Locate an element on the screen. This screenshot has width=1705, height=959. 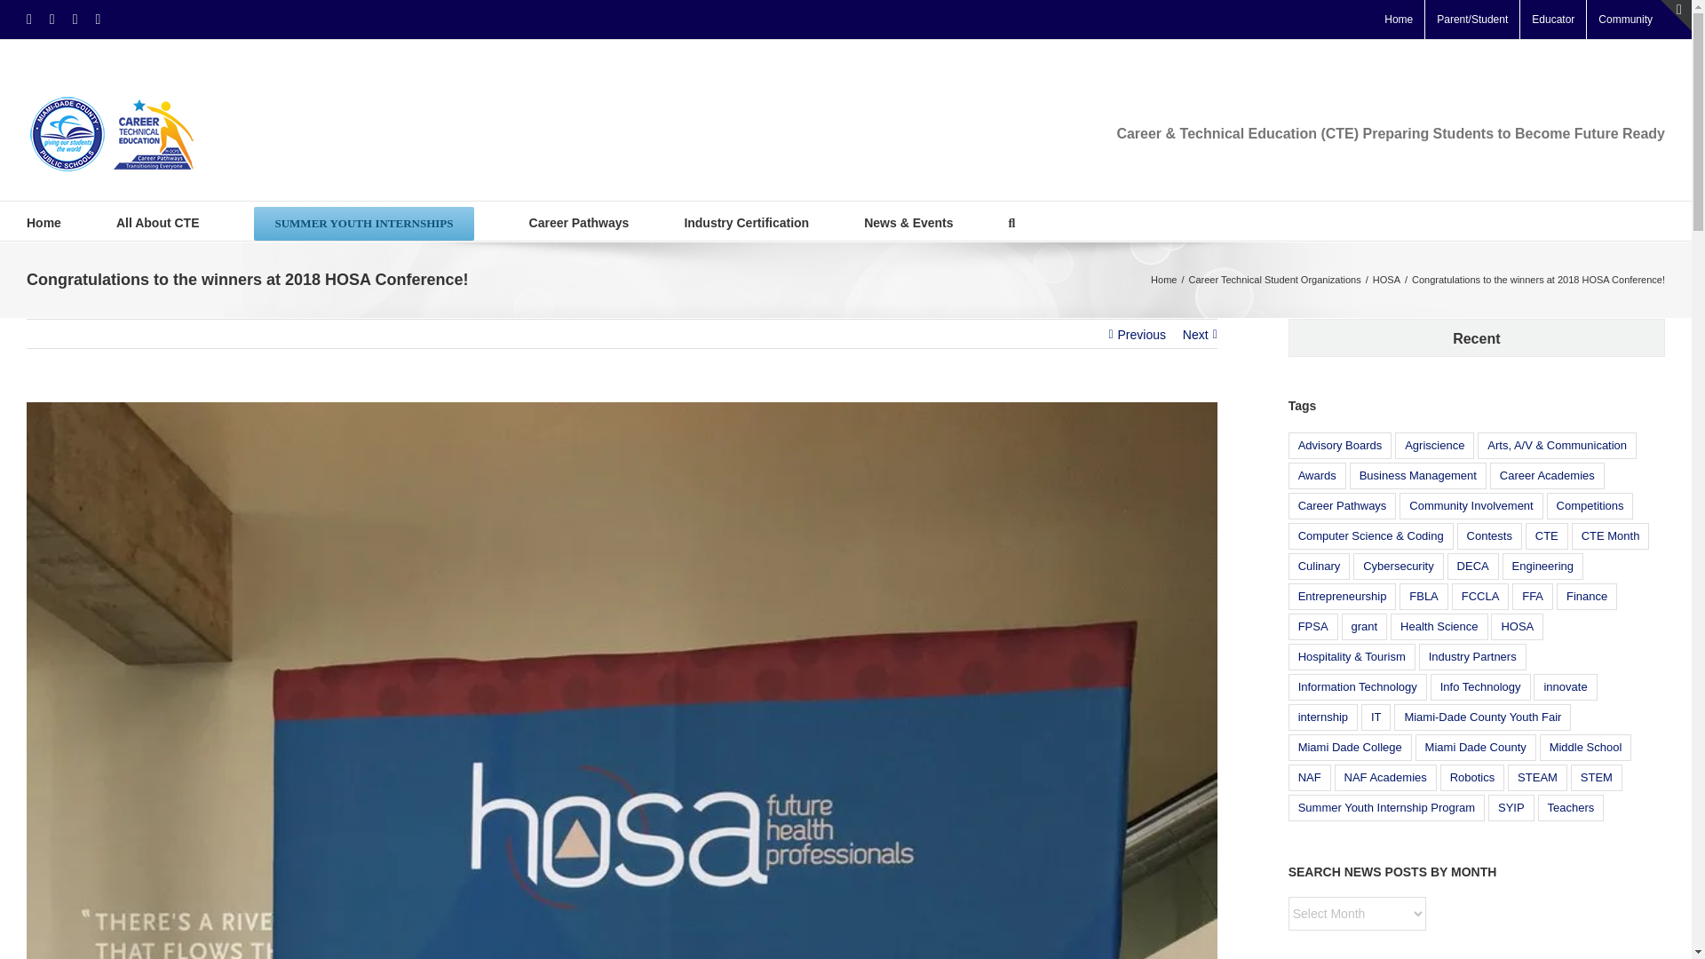
Educator is located at coordinates (1552, 20).